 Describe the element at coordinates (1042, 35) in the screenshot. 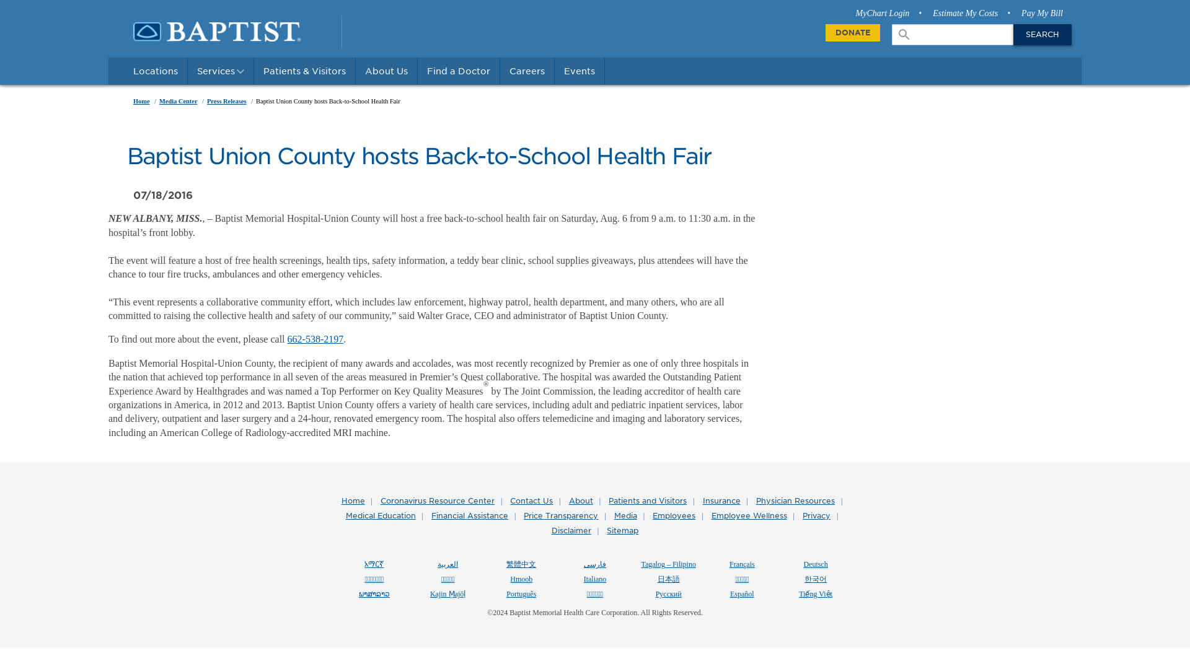

I see `SEARCH` at that location.